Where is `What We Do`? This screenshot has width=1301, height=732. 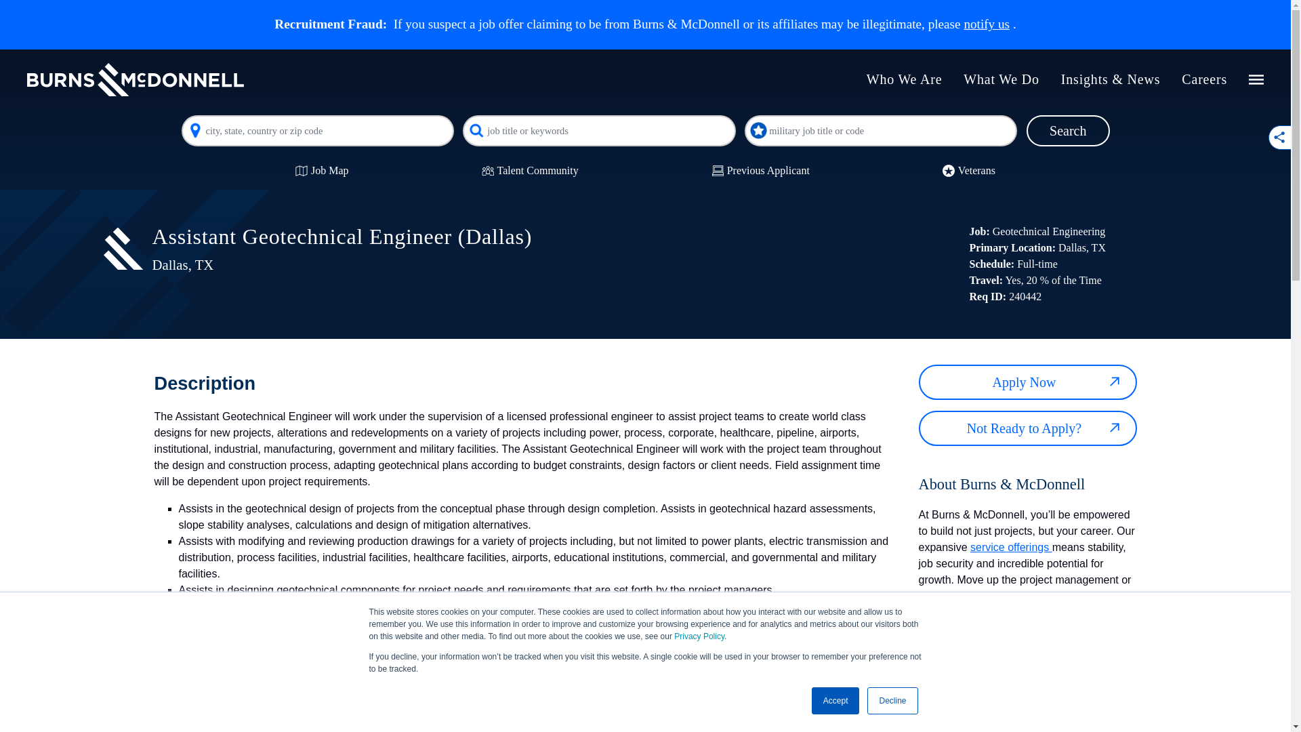
What We Do is located at coordinates (1001, 79).